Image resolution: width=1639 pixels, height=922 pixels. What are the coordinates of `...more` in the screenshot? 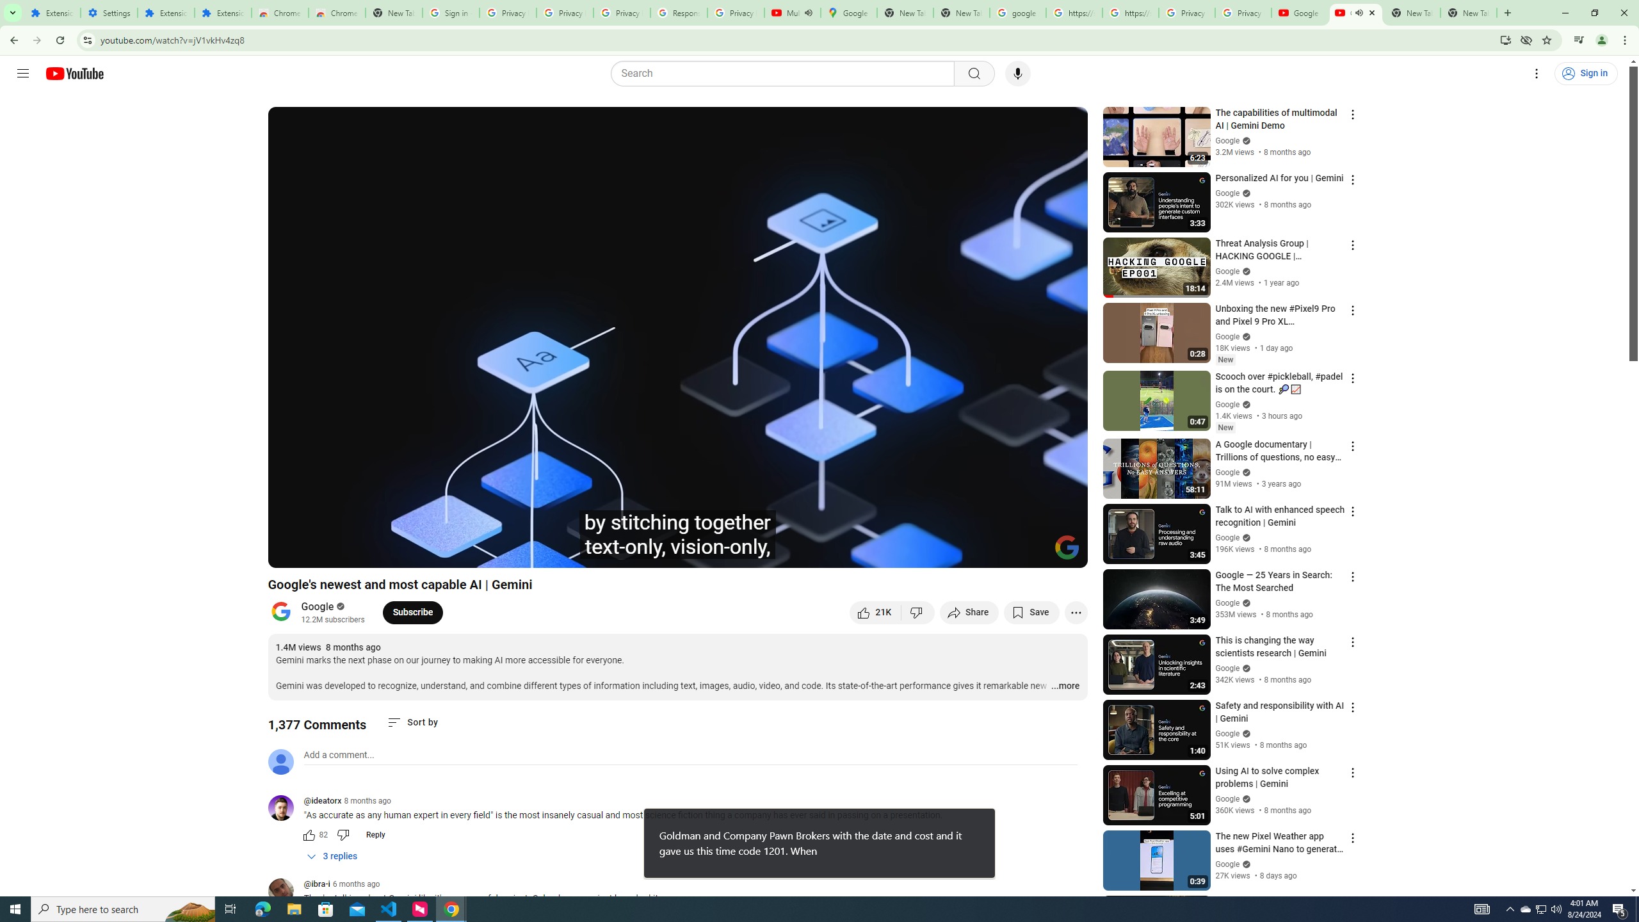 It's located at (1065, 686).